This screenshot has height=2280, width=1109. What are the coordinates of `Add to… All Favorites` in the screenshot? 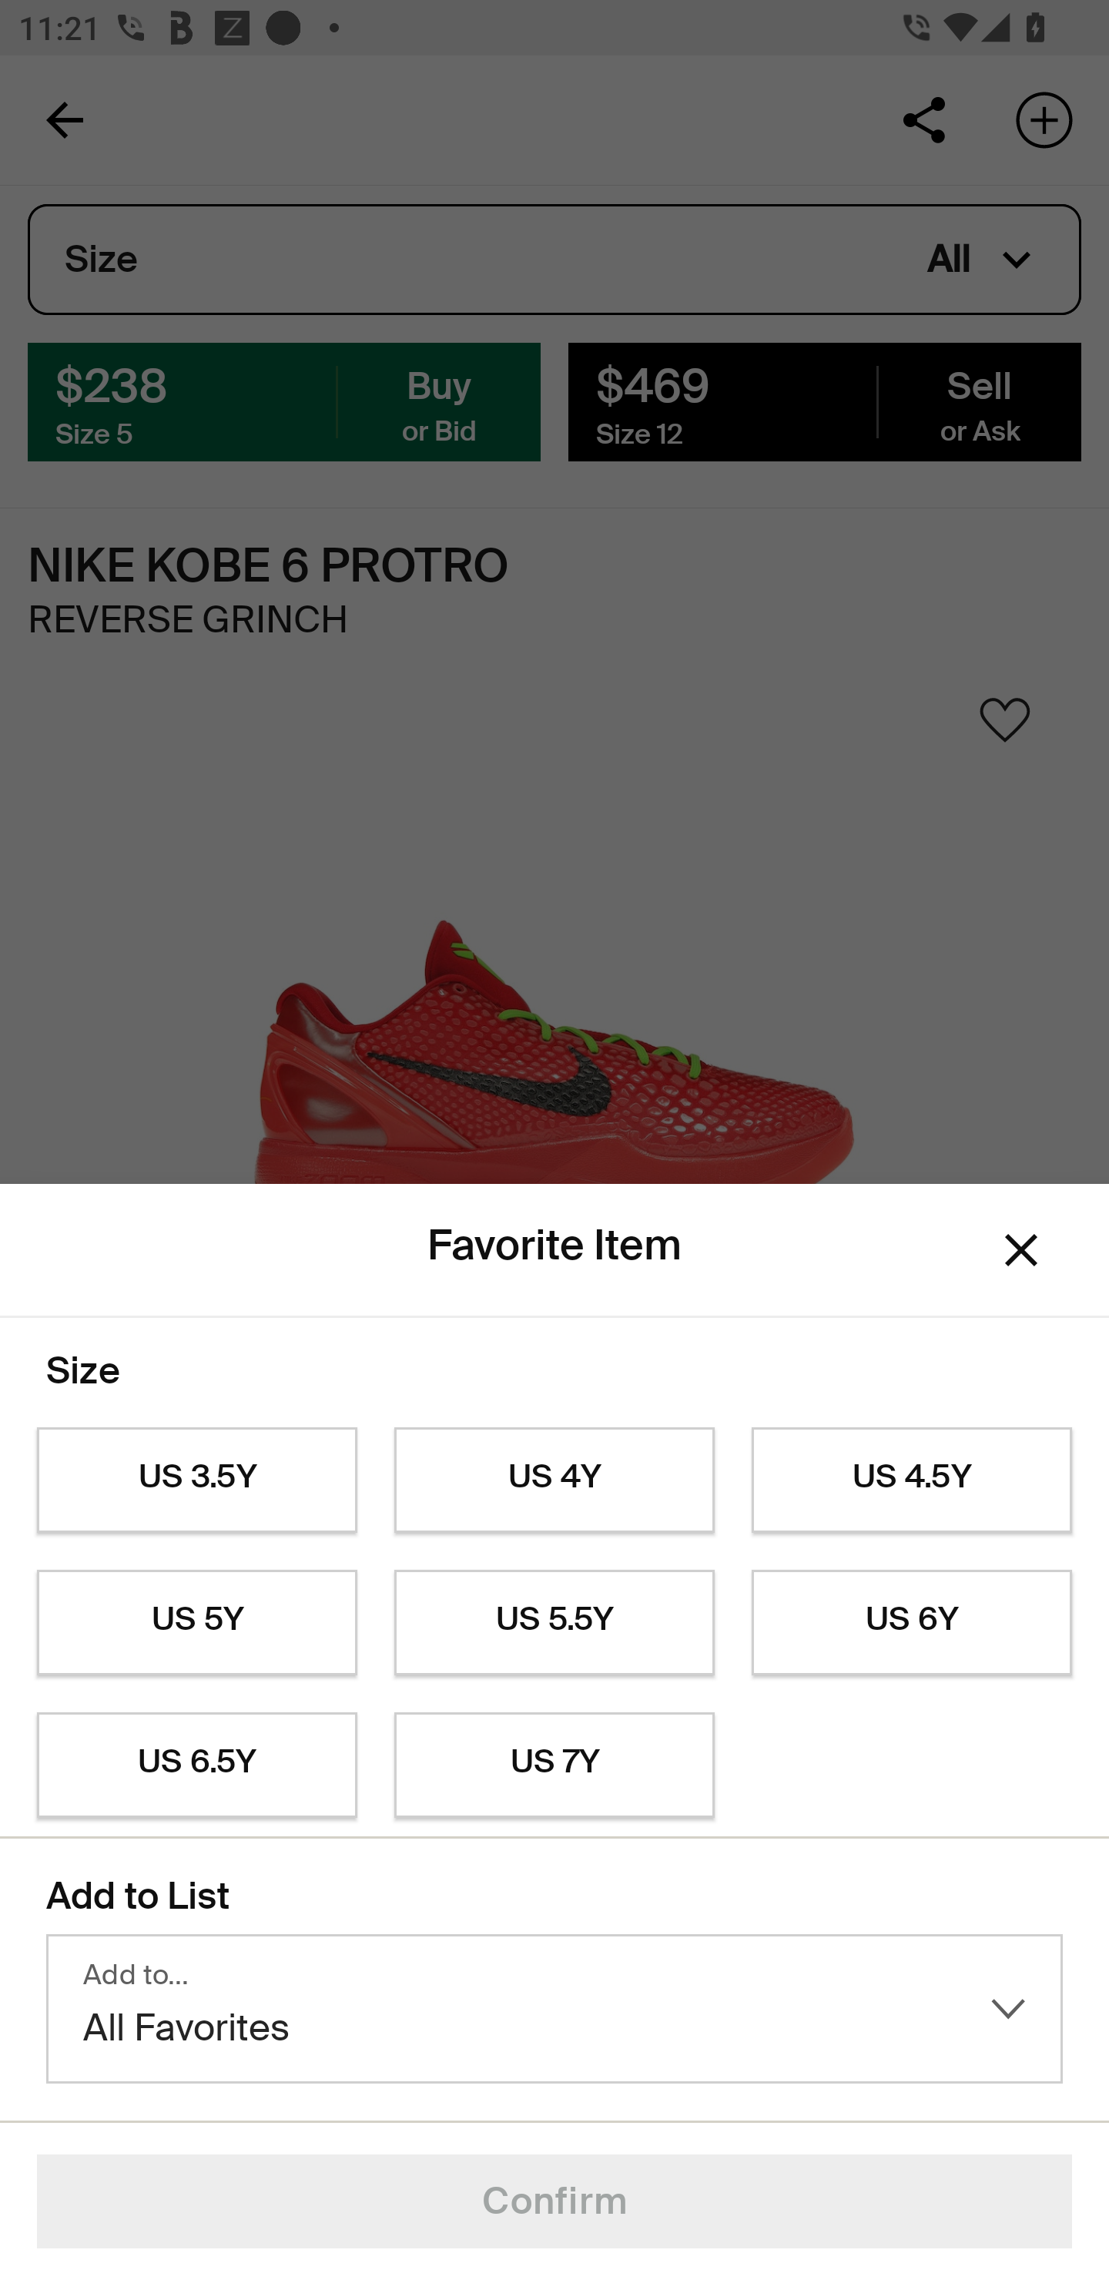 It's located at (554, 2009).